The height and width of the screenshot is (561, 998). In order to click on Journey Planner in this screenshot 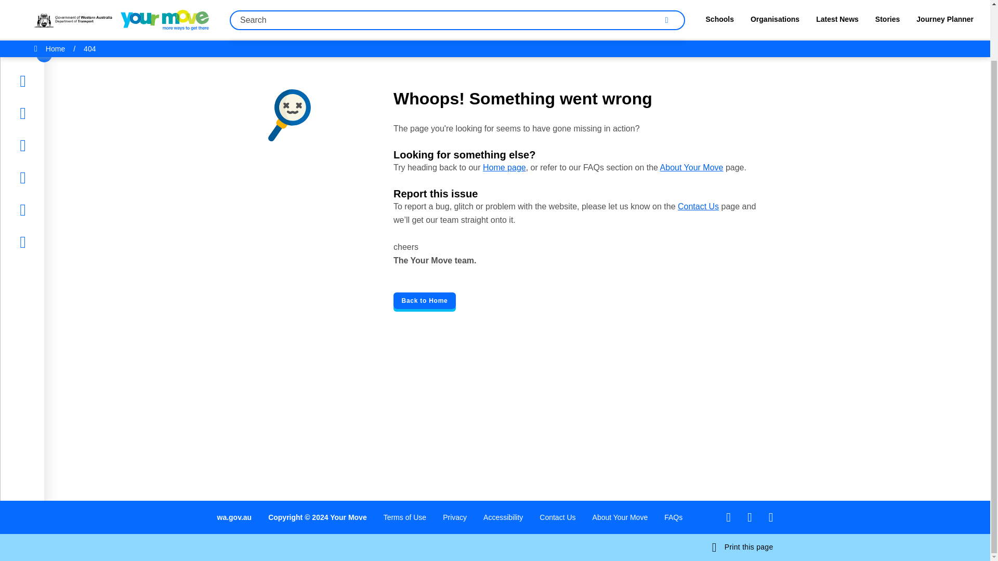, I will do `click(59, 150)`.